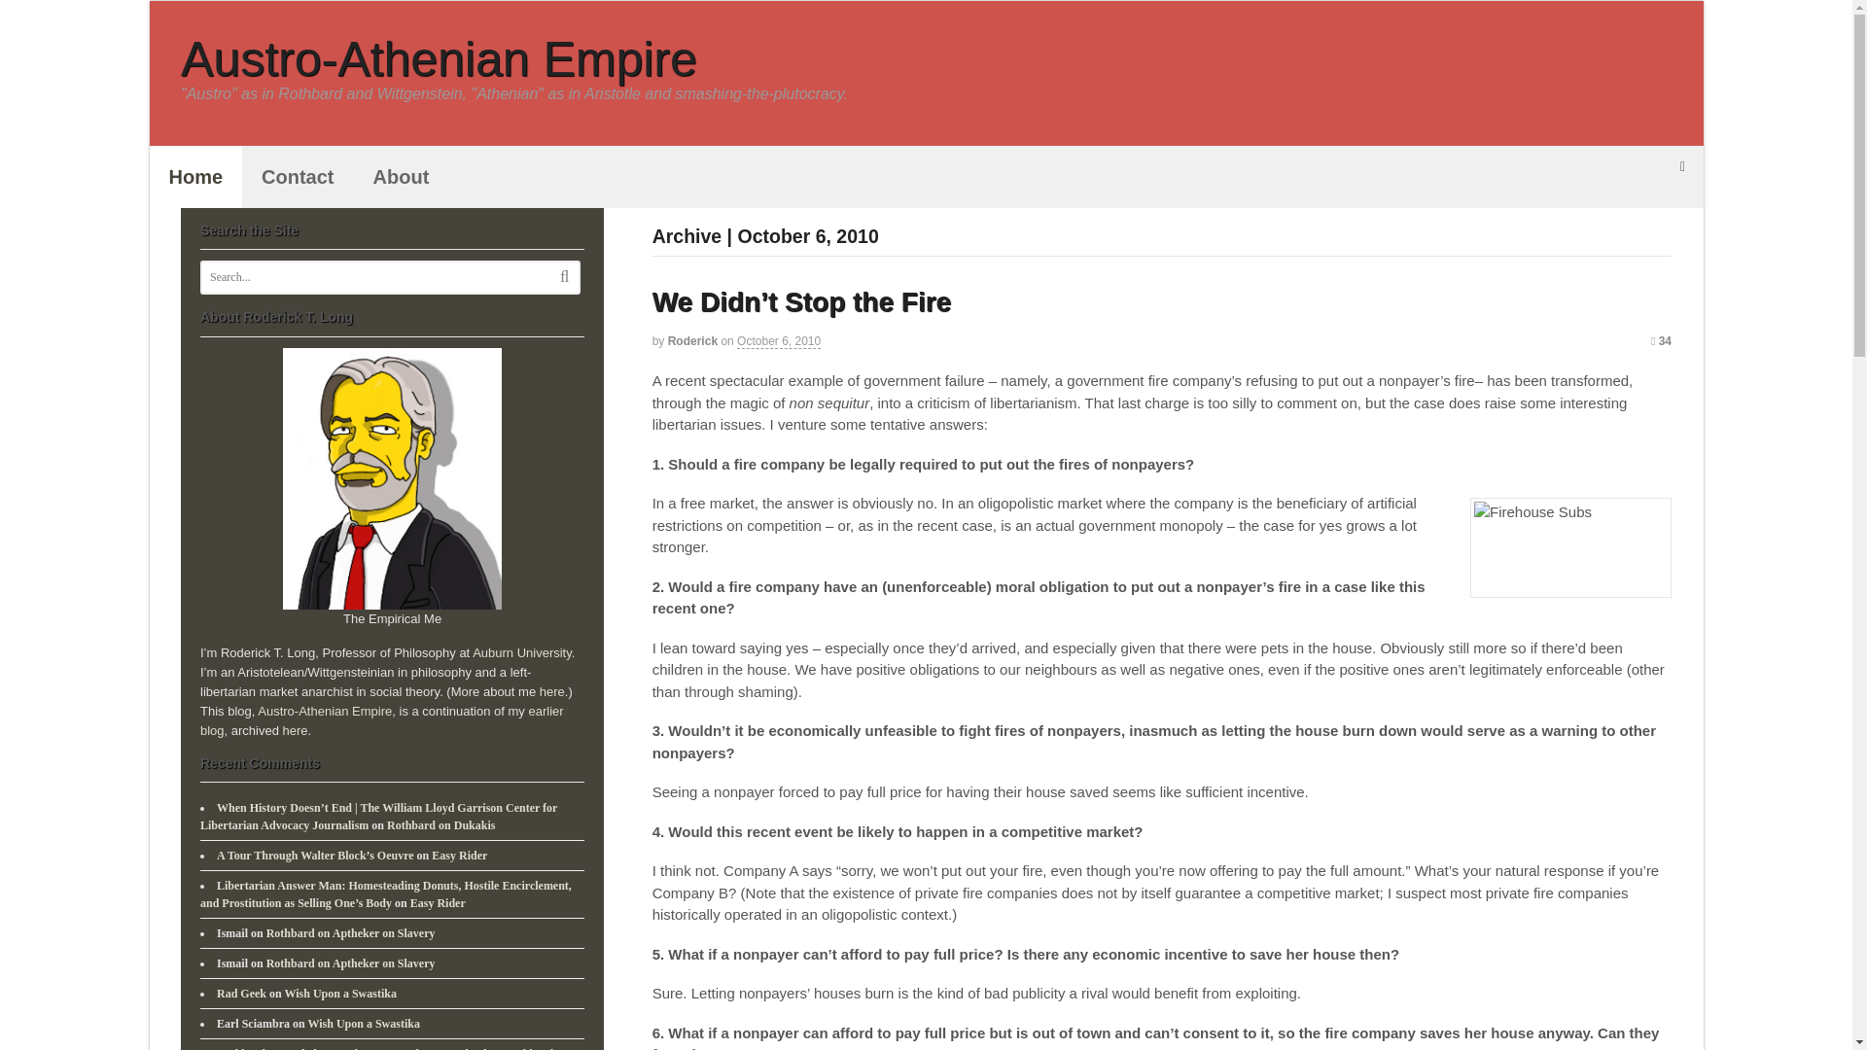 The width and height of the screenshot is (1867, 1050). I want to click on here, so click(296, 731).